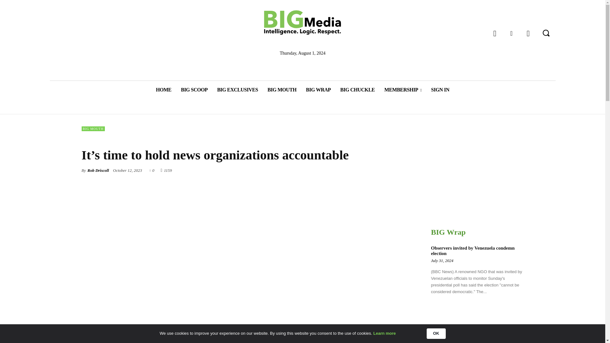  I want to click on BIG CHUCKLE, so click(357, 90).